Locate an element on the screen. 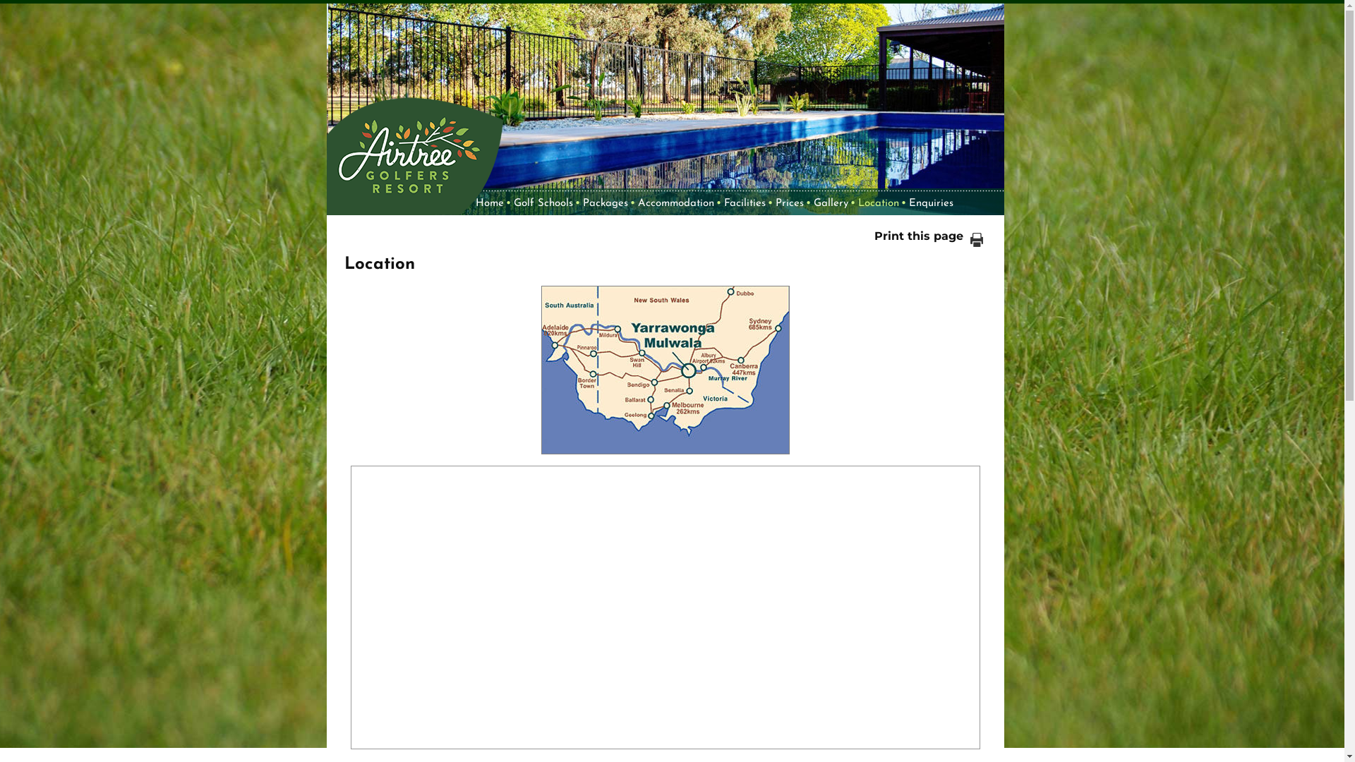  Enquiries is located at coordinates (933, 204).